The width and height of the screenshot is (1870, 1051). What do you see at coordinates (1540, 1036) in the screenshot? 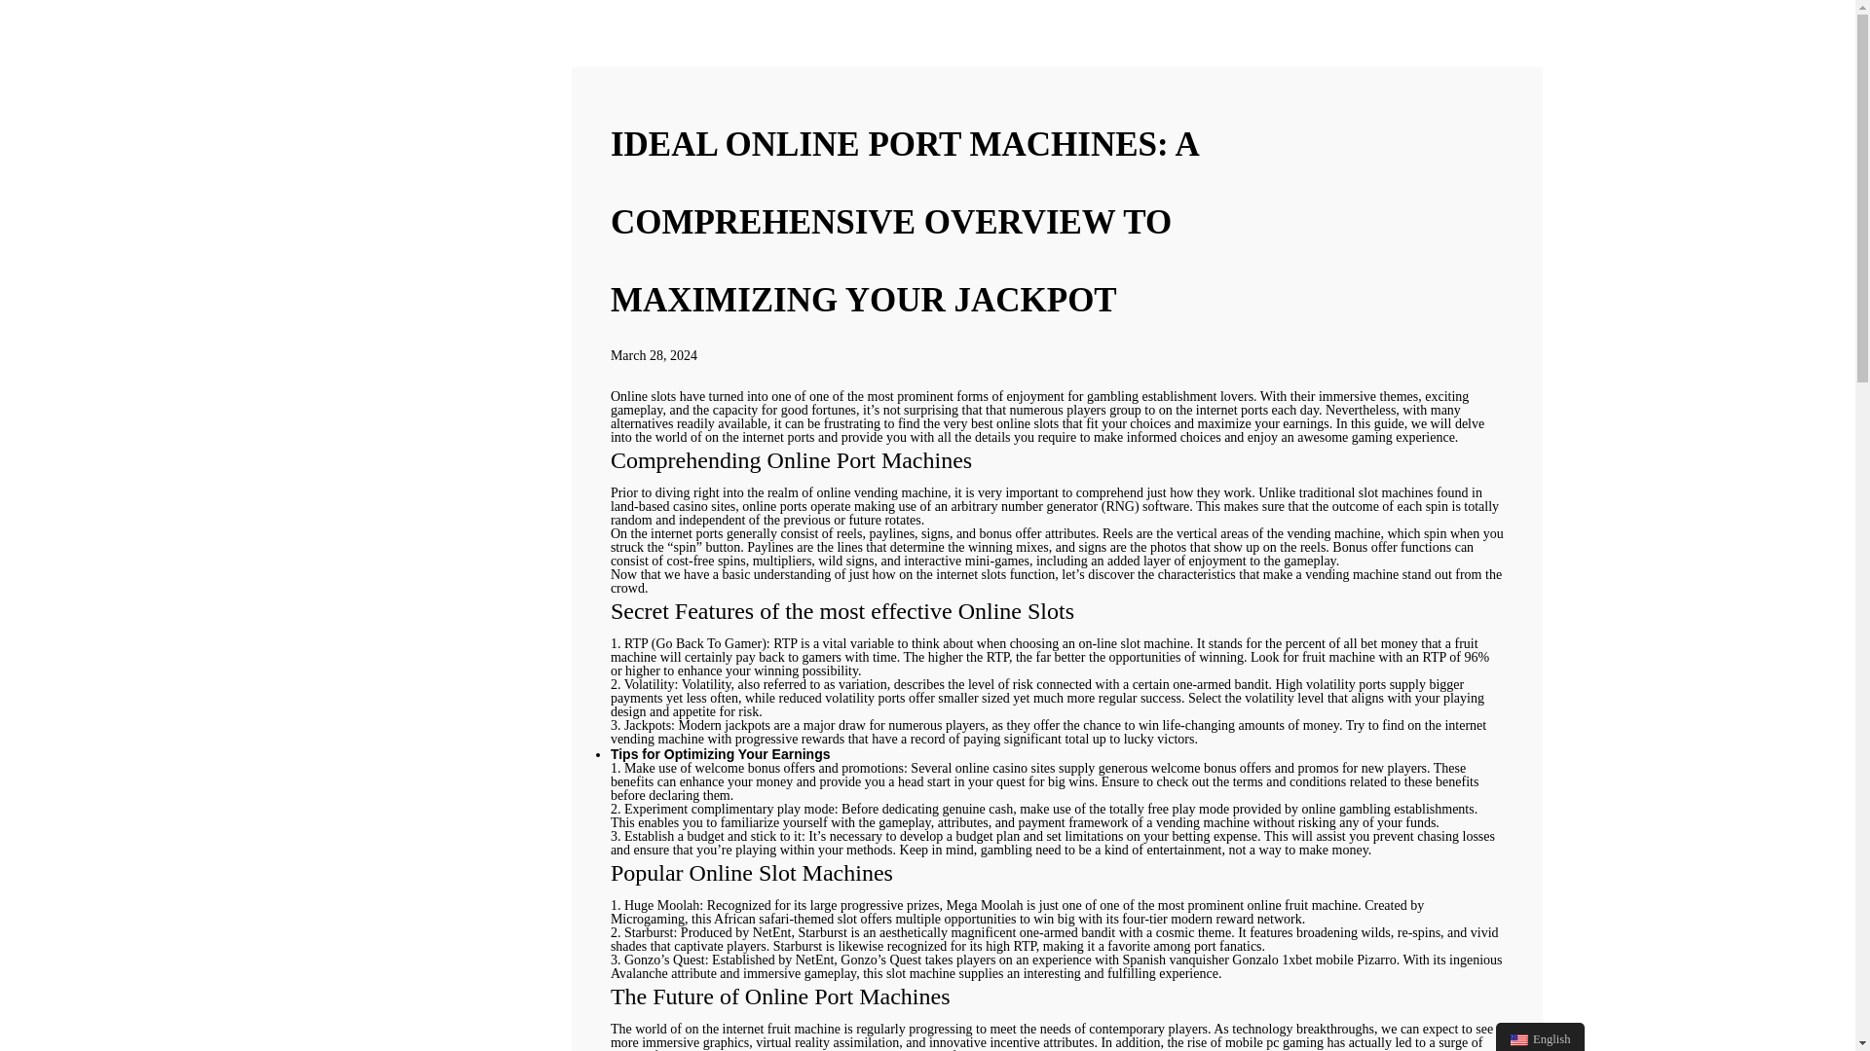
I see `English` at bounding box center [1540, 1036].